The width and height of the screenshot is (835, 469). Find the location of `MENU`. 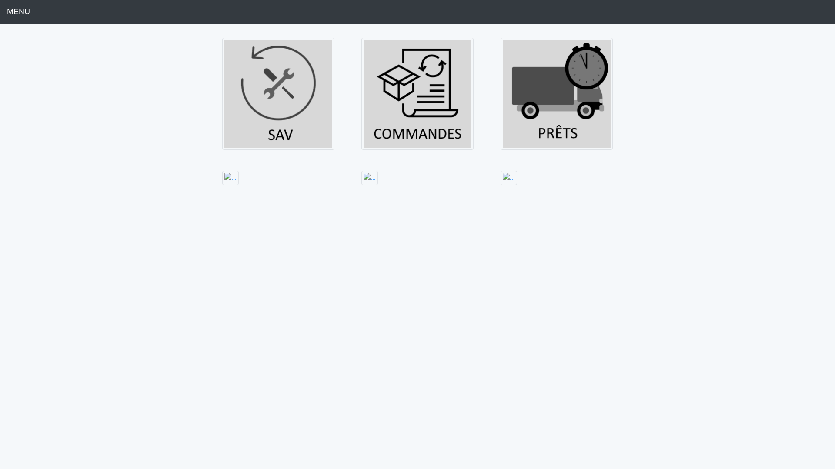

MENU is located at coordinates (18, 12).